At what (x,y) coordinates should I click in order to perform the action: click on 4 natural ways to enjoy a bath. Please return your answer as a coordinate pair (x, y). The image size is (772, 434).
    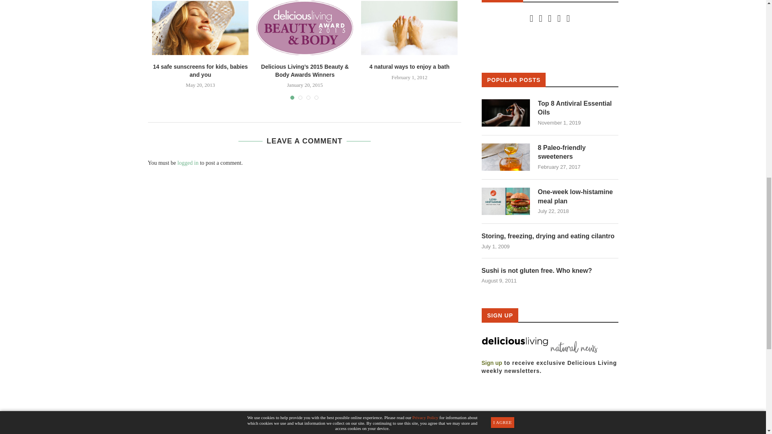
    Looking at the image, I should click on (409, 29).